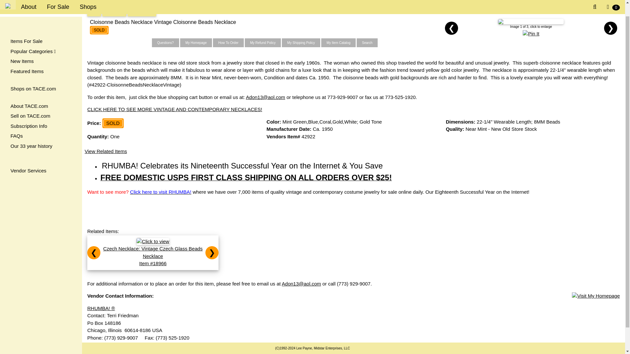 This screenshot has width=630, height=354. I want to click on About, so click(29, 1).